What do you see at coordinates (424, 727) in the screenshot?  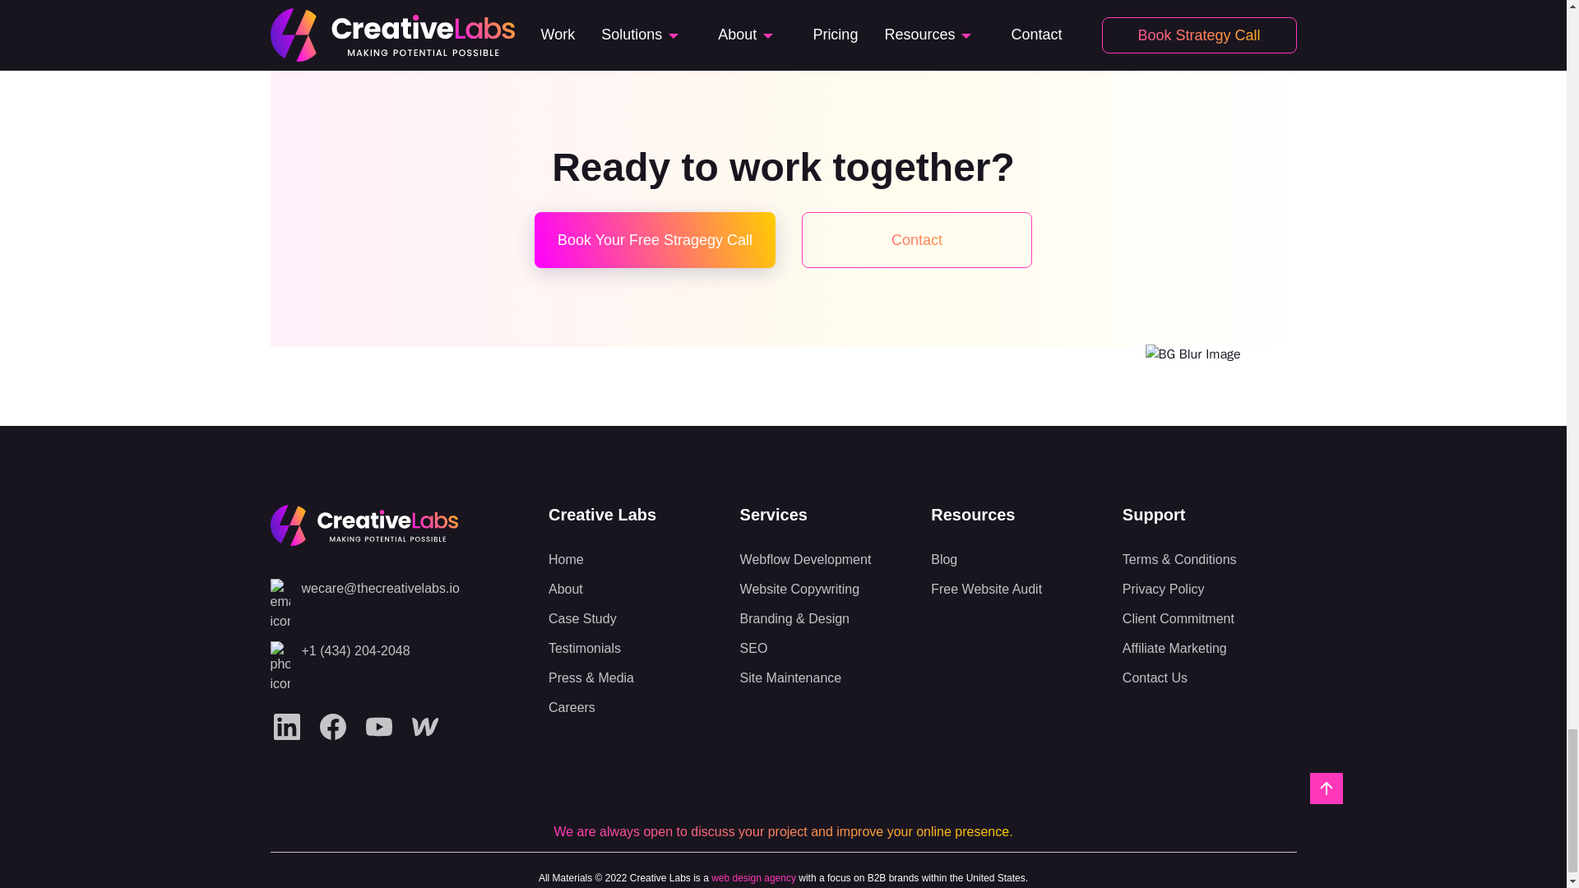 I see `Webflow Account Link` at bounding box center [424, 727].